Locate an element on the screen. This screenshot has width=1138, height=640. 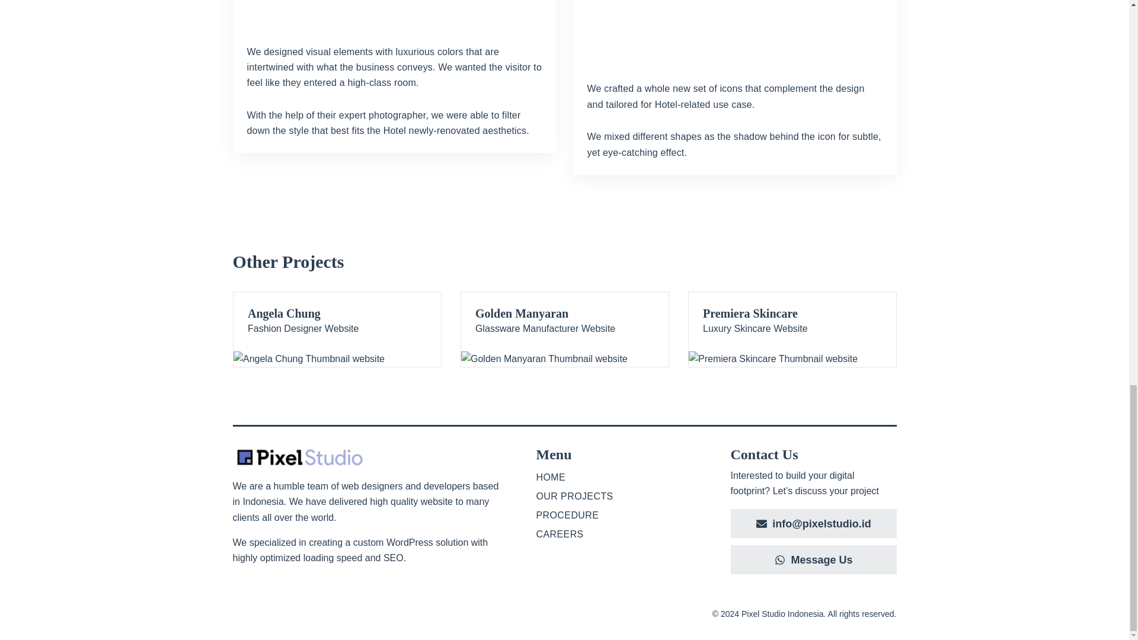
HOME is located at coordinates (792, 329).